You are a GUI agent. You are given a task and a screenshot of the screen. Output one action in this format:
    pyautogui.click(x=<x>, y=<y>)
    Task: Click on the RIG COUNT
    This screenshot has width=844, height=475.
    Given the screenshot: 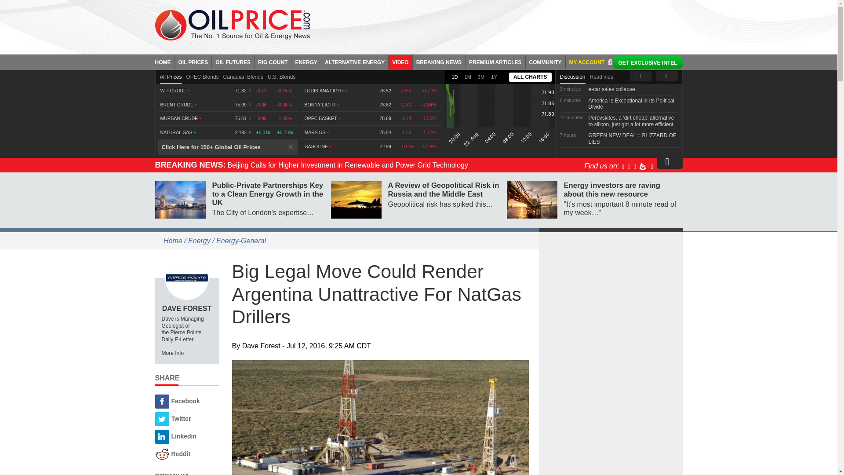 What is the action you would take?
    pyautogui.click(x=273, y=62)
    